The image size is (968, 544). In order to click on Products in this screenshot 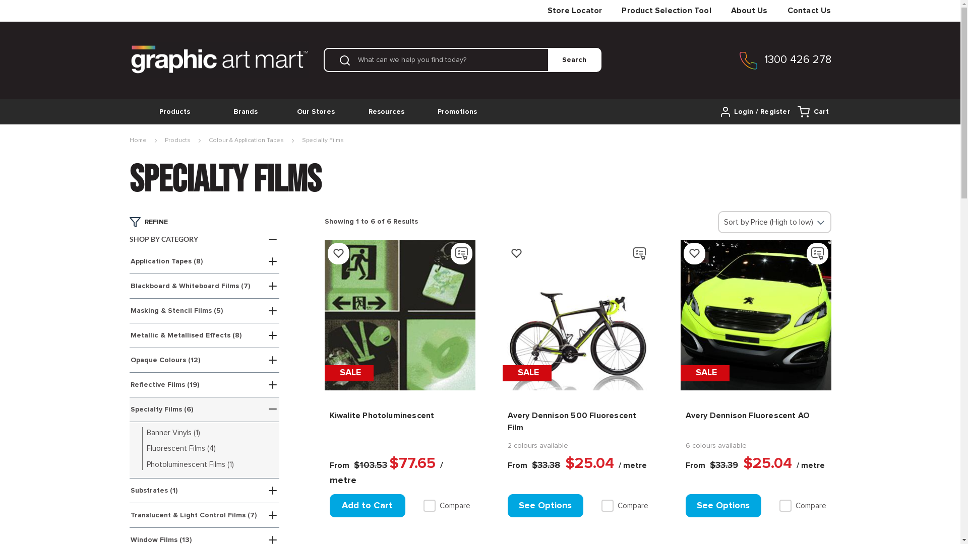, I will do `click(177, 141)`.